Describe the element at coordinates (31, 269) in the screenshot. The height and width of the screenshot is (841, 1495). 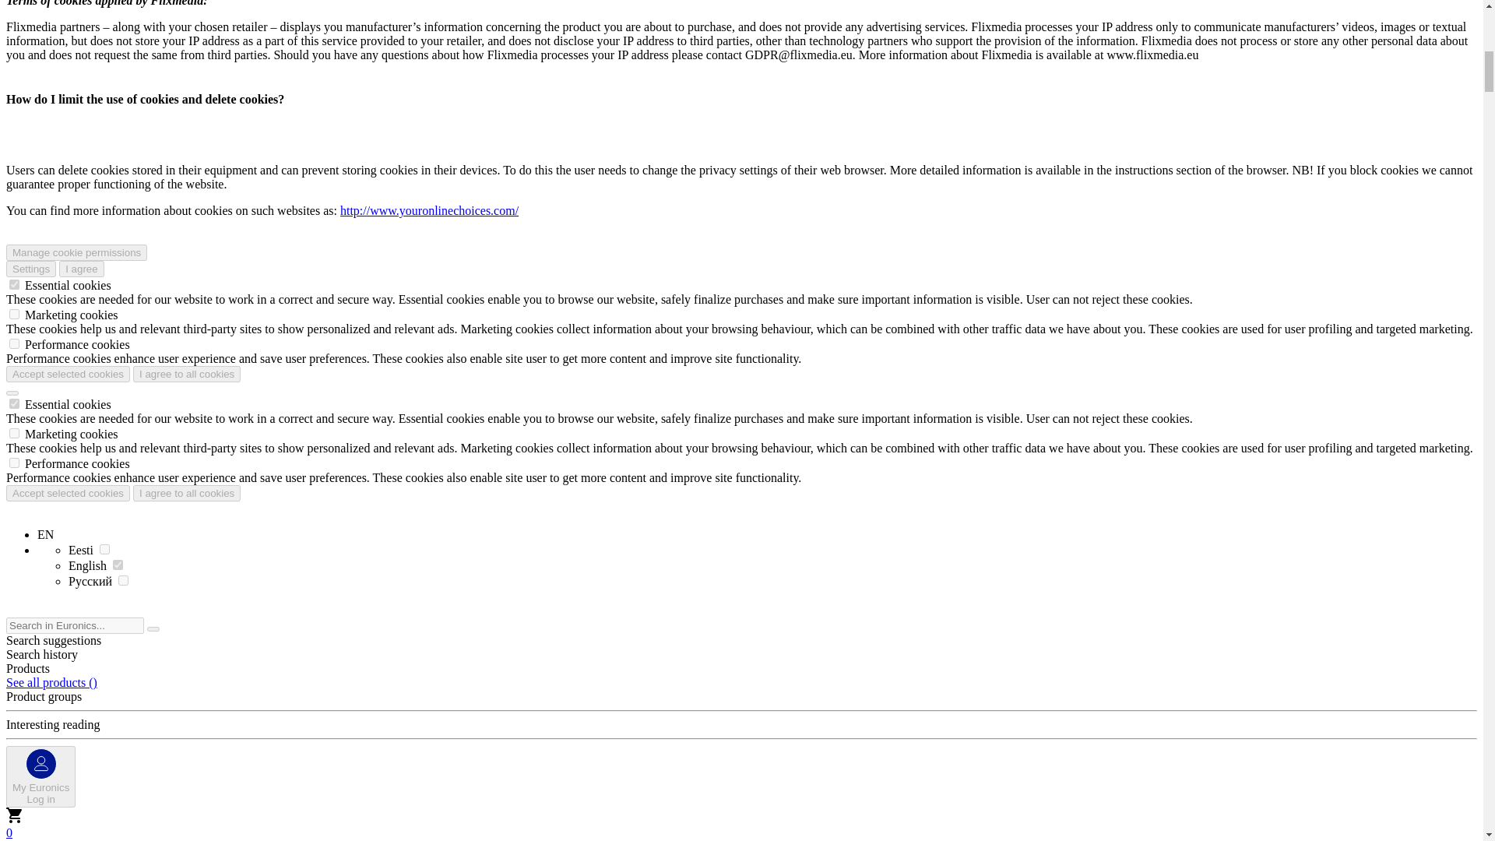
I see `Settings` at that location.